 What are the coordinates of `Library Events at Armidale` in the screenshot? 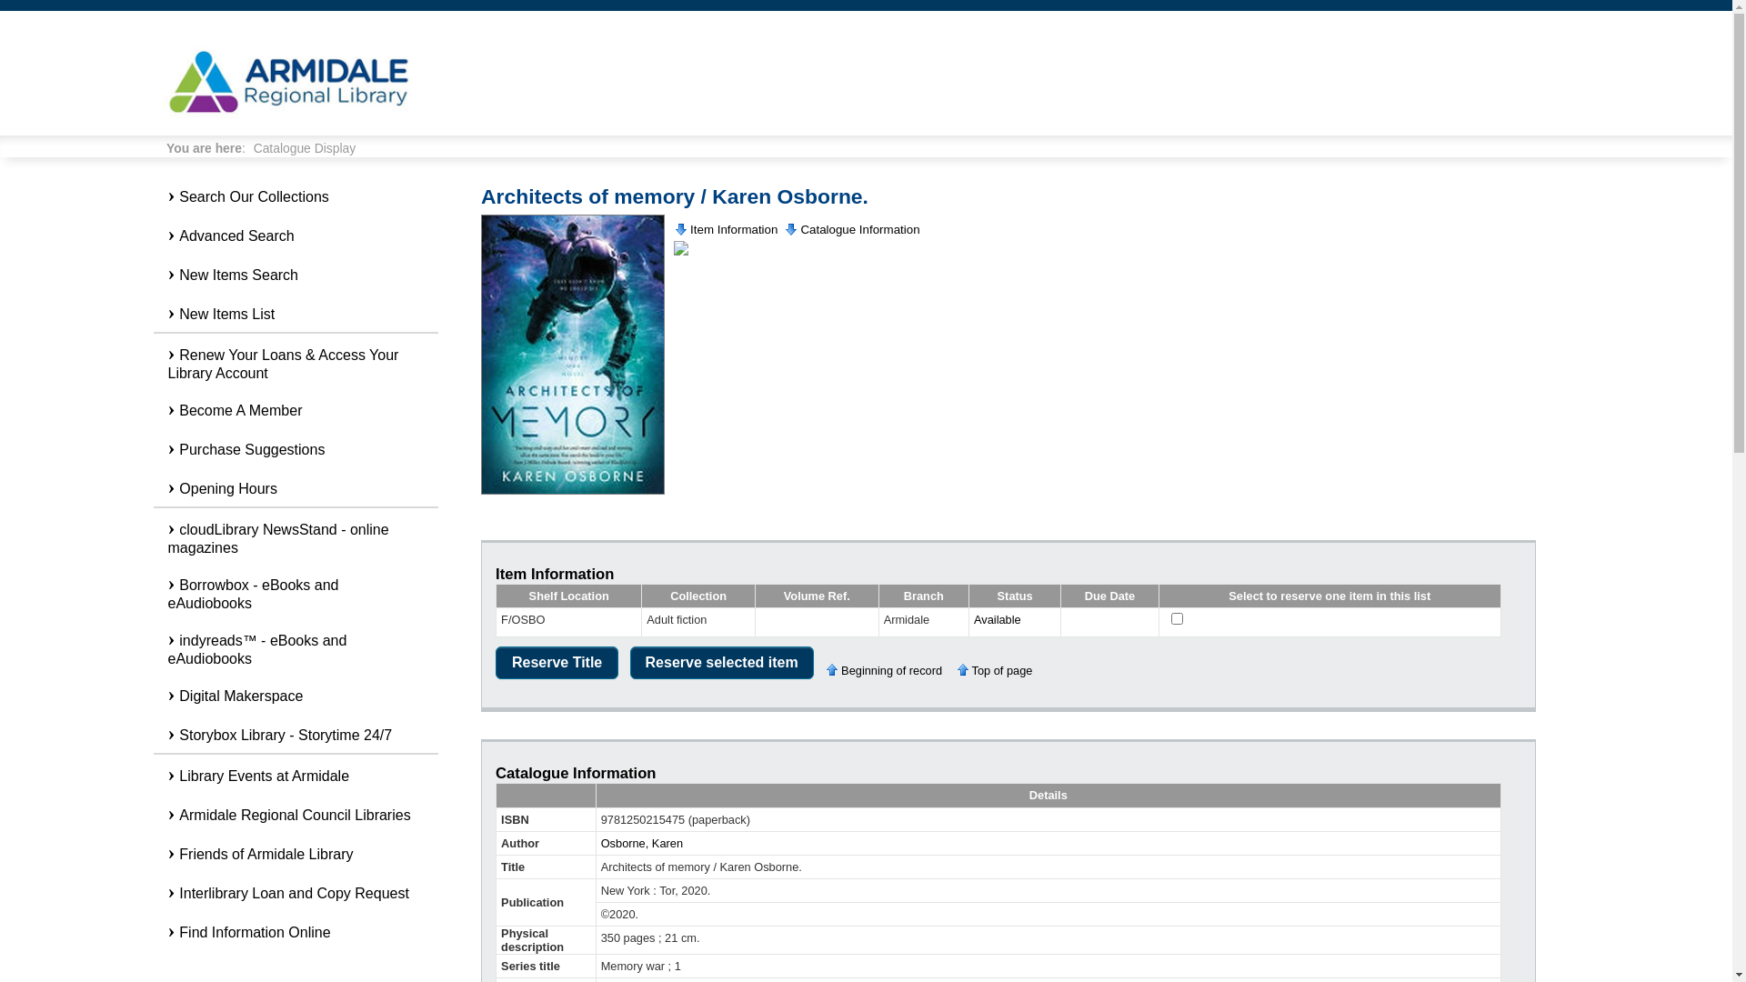 It's located at (296, 775).